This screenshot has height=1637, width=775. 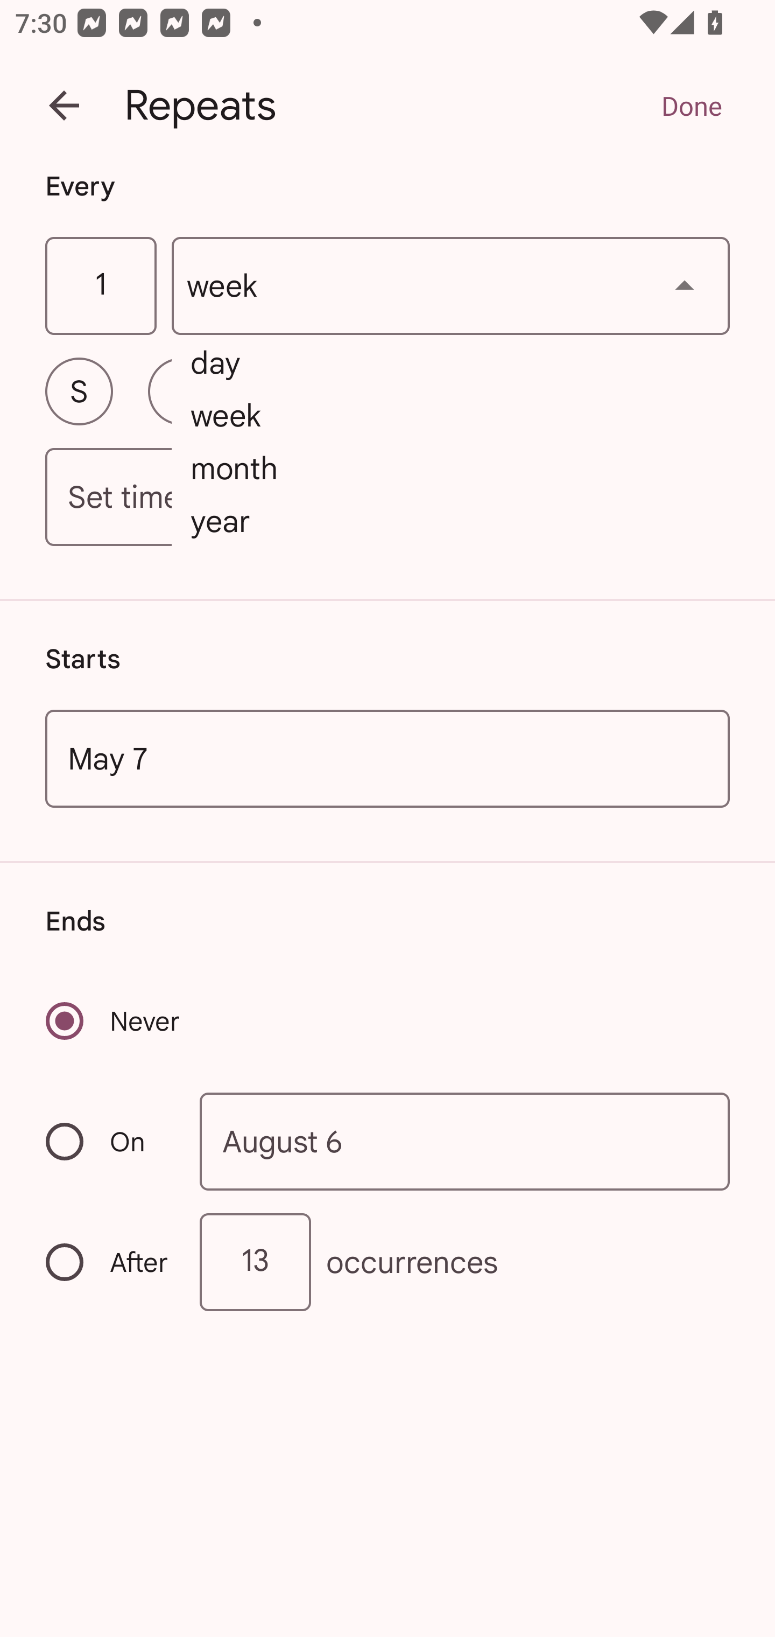 I want to click on On Recurrence ends on a specific date, so click(x=109, y=1142).